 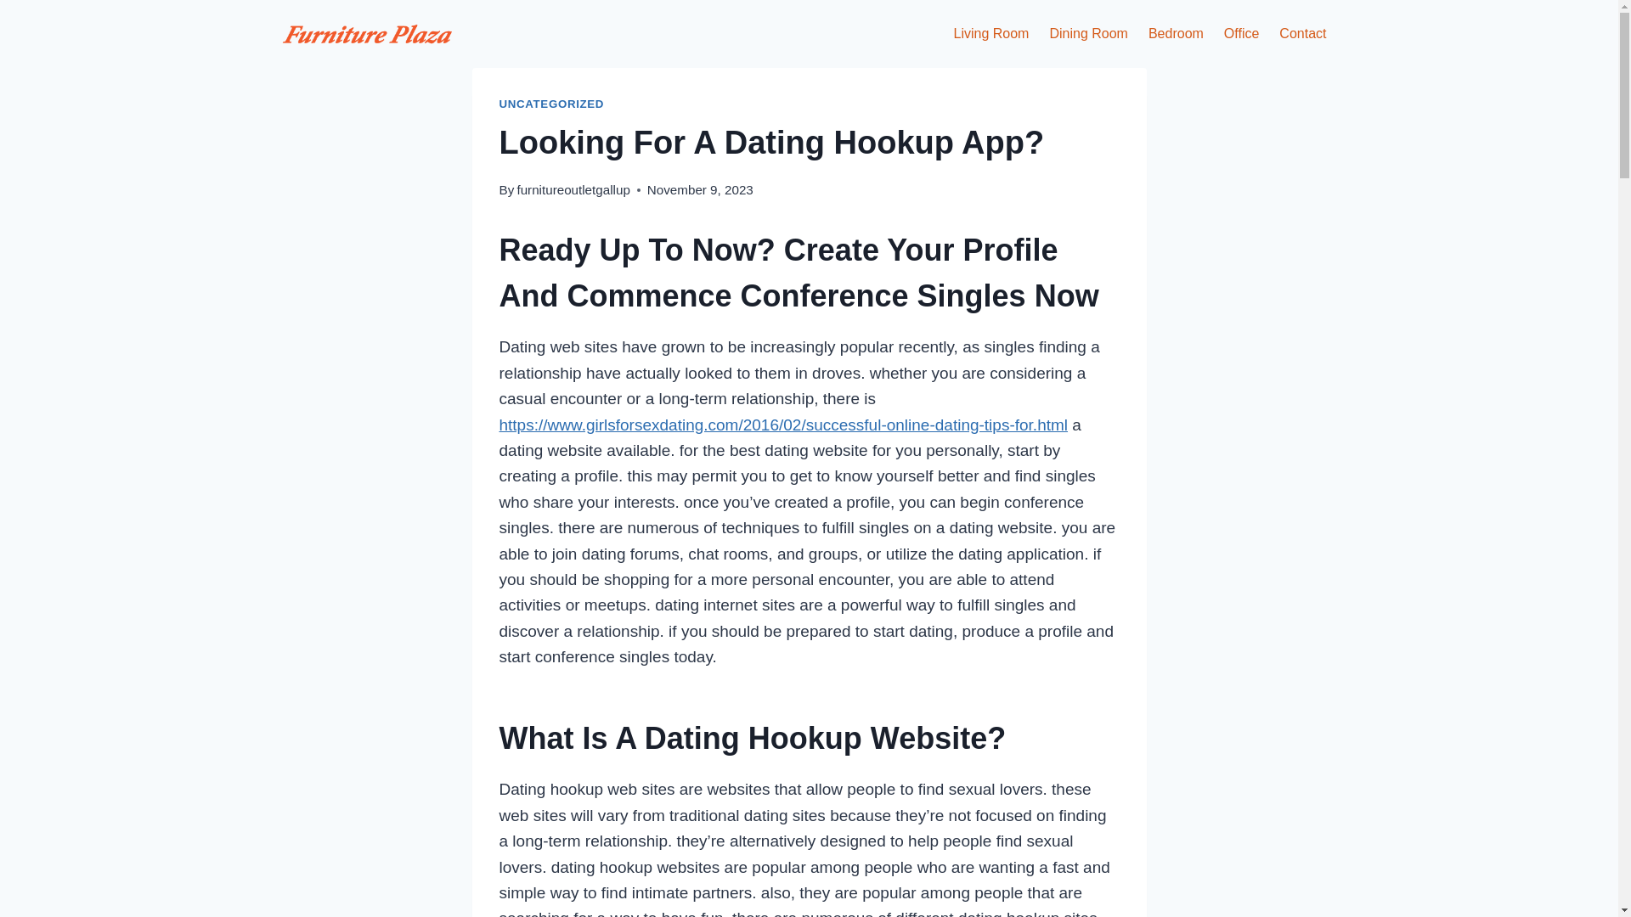 What do you see at coordinates (1301, 34) in the screenshot?
I see `Contact` at bounding box center [1301, 34].